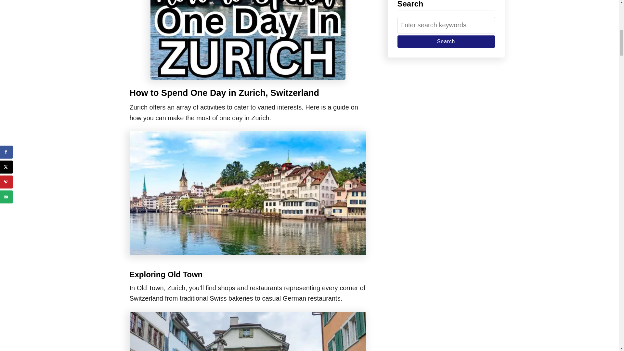 This screenshot has width=624, height=351. I want to click on Search, so click(446, 42).